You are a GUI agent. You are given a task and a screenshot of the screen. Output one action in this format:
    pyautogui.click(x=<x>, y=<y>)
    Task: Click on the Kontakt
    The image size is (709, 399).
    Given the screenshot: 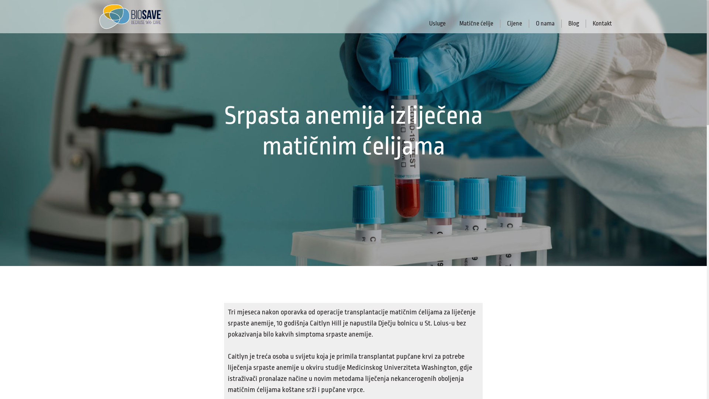 What is the action you would take?
    pyautogui.click(x=599, y=24)
    